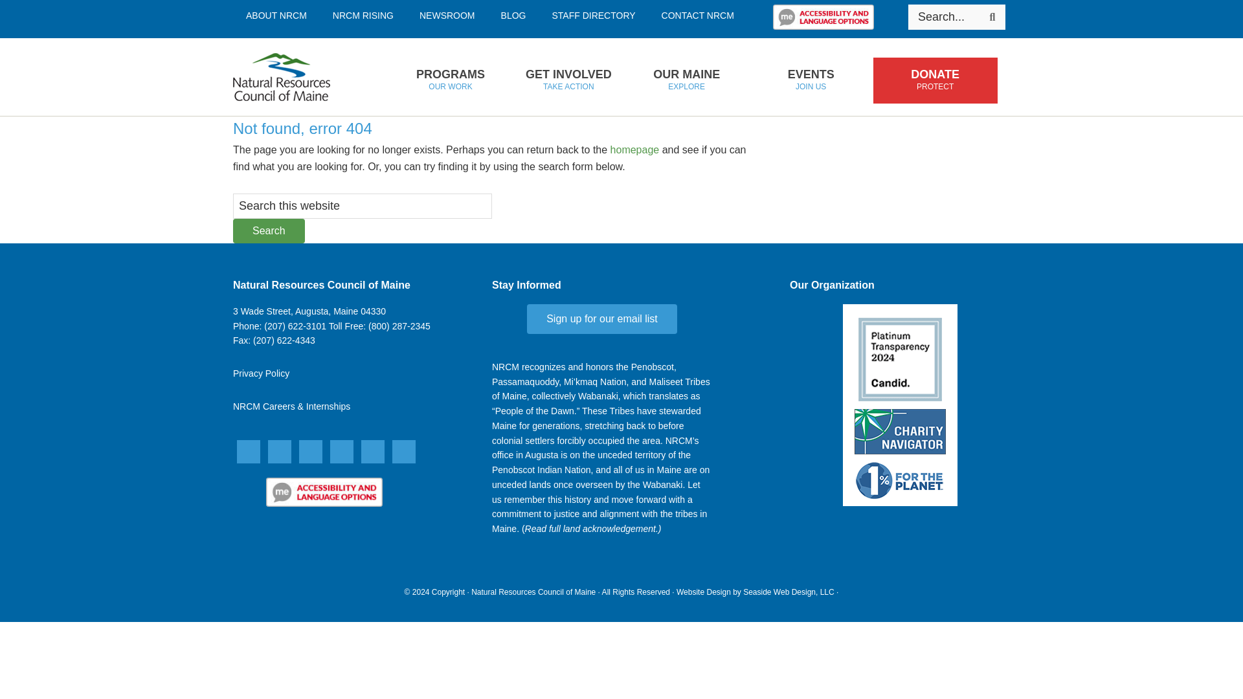 The height and width of the screenshot is (699, 1243). Describe the element at coordinates (514, 16) in the screenshot. I see `CONTACT NRCM` at that location.